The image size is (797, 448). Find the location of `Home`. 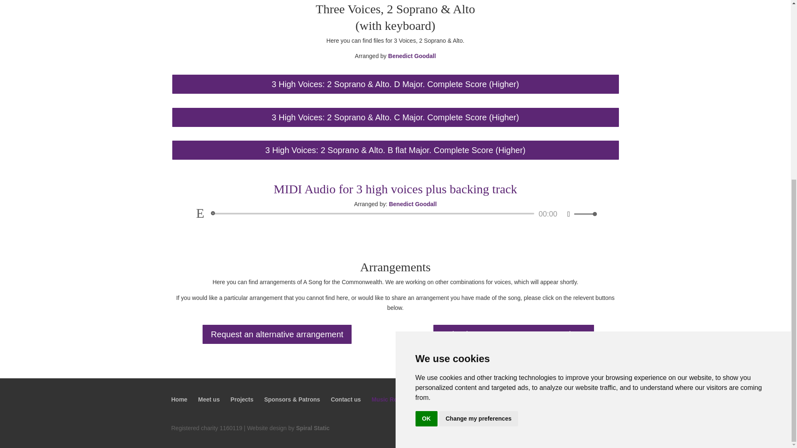

Home is located at coordinates (179, 399).